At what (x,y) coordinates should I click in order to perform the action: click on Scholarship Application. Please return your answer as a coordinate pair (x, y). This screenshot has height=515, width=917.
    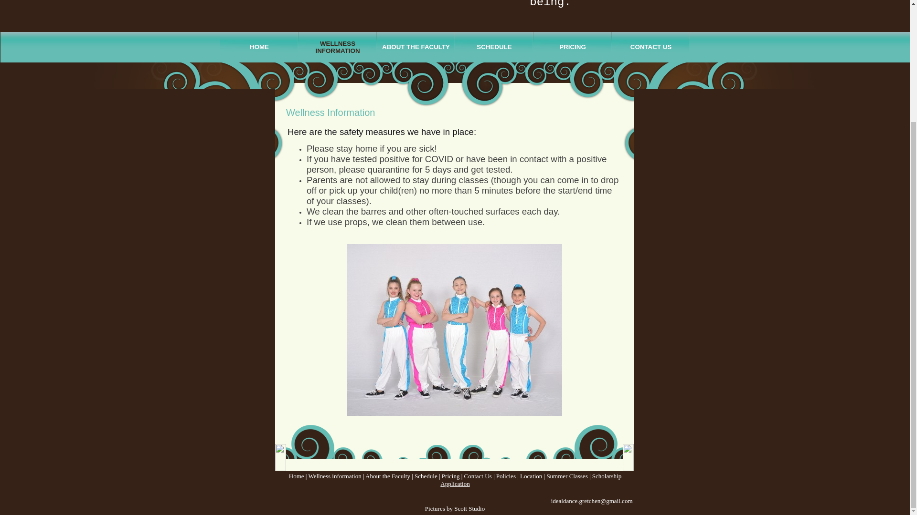
    Looking at the image, I should click on (531, 480).